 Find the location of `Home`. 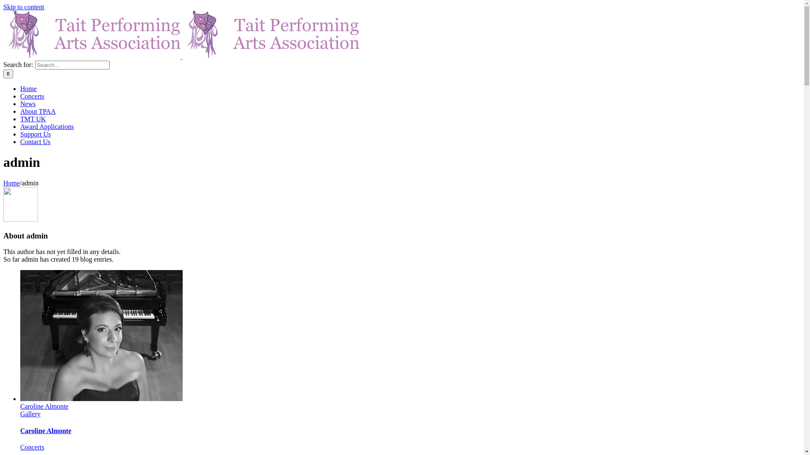

Home is located at coordinates (12, 183).